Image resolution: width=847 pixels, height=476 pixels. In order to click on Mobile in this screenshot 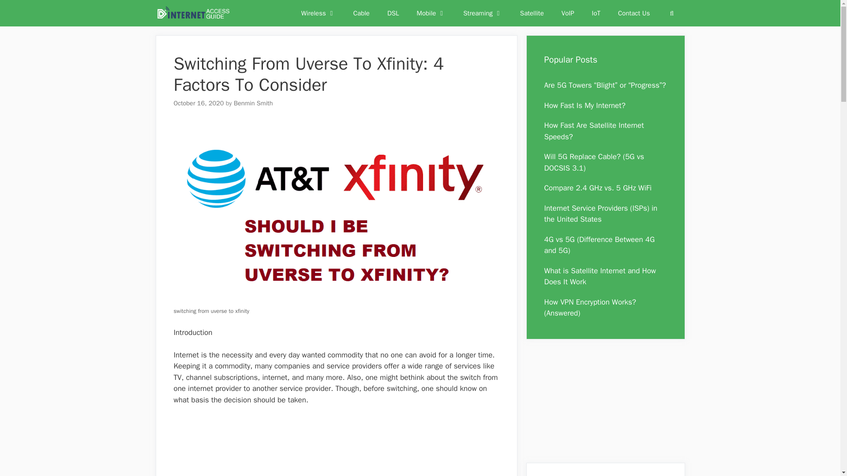, I will do `click(431, 13)`.